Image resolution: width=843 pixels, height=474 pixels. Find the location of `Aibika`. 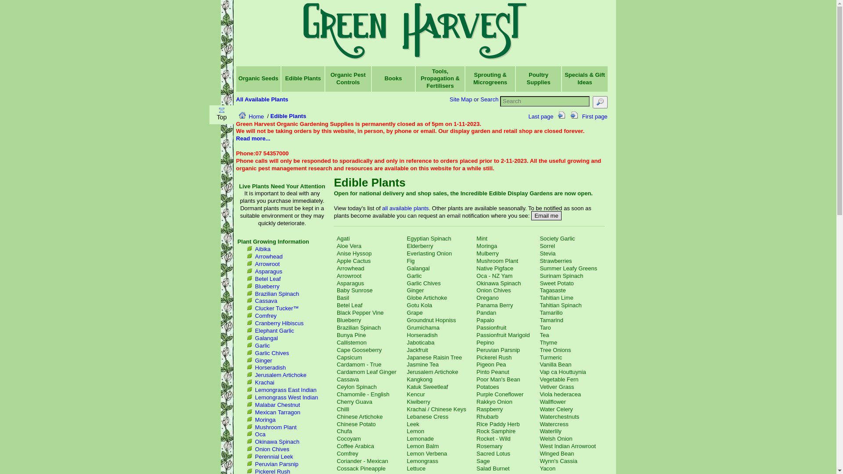

Aibika is located at coordinates (263, 249).